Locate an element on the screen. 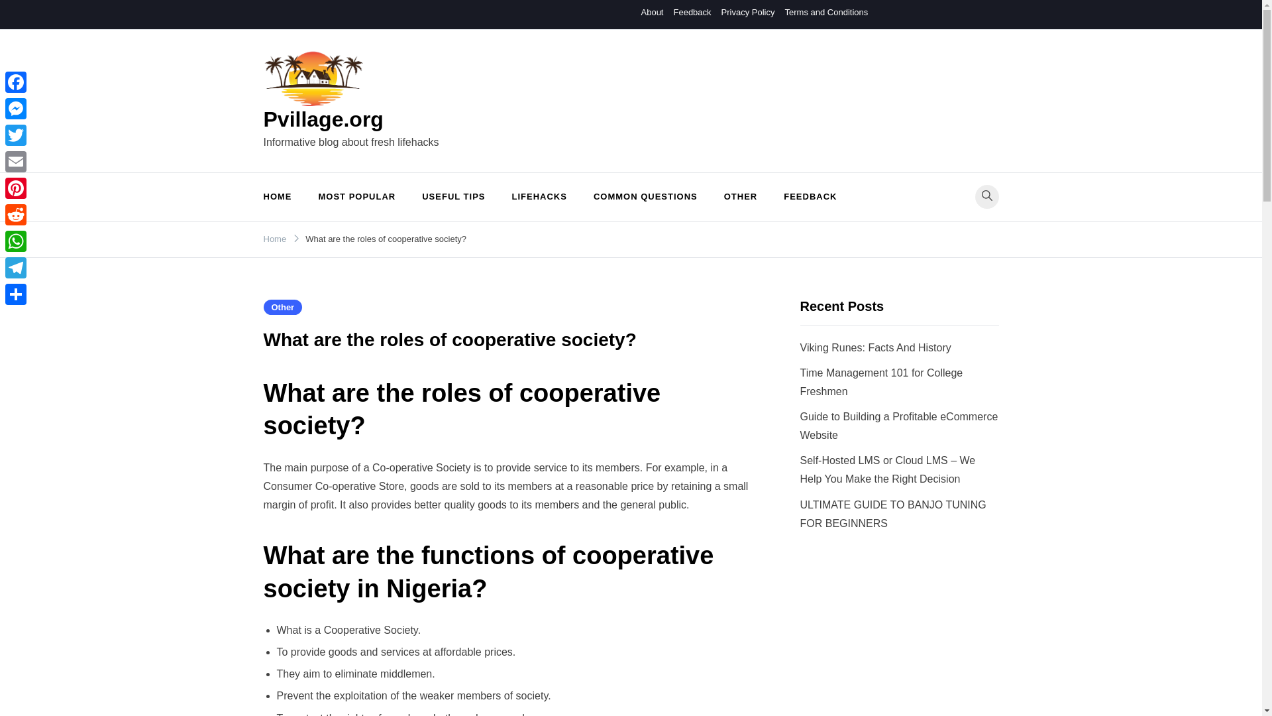 This screenshot has height=716, width=1272. Messenger is located at coordinates (16, 108).